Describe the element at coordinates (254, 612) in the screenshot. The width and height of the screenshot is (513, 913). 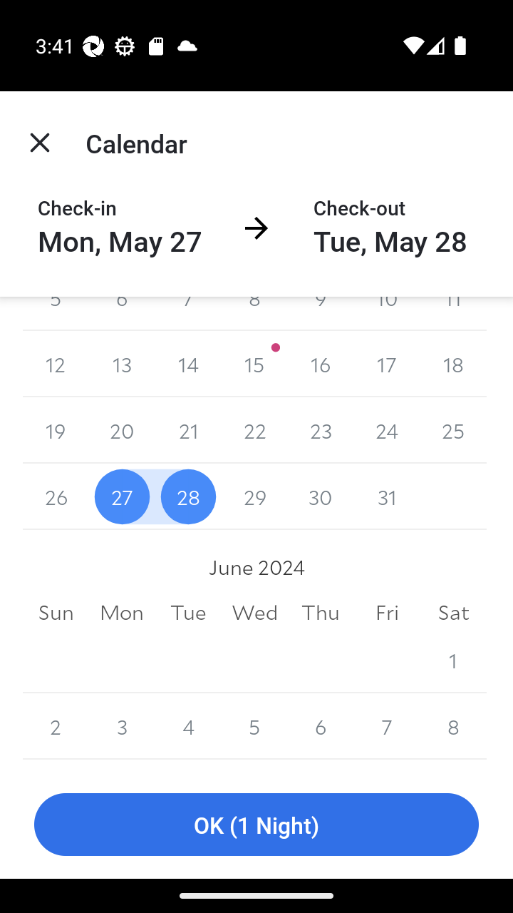
I see `Wed` at that location.